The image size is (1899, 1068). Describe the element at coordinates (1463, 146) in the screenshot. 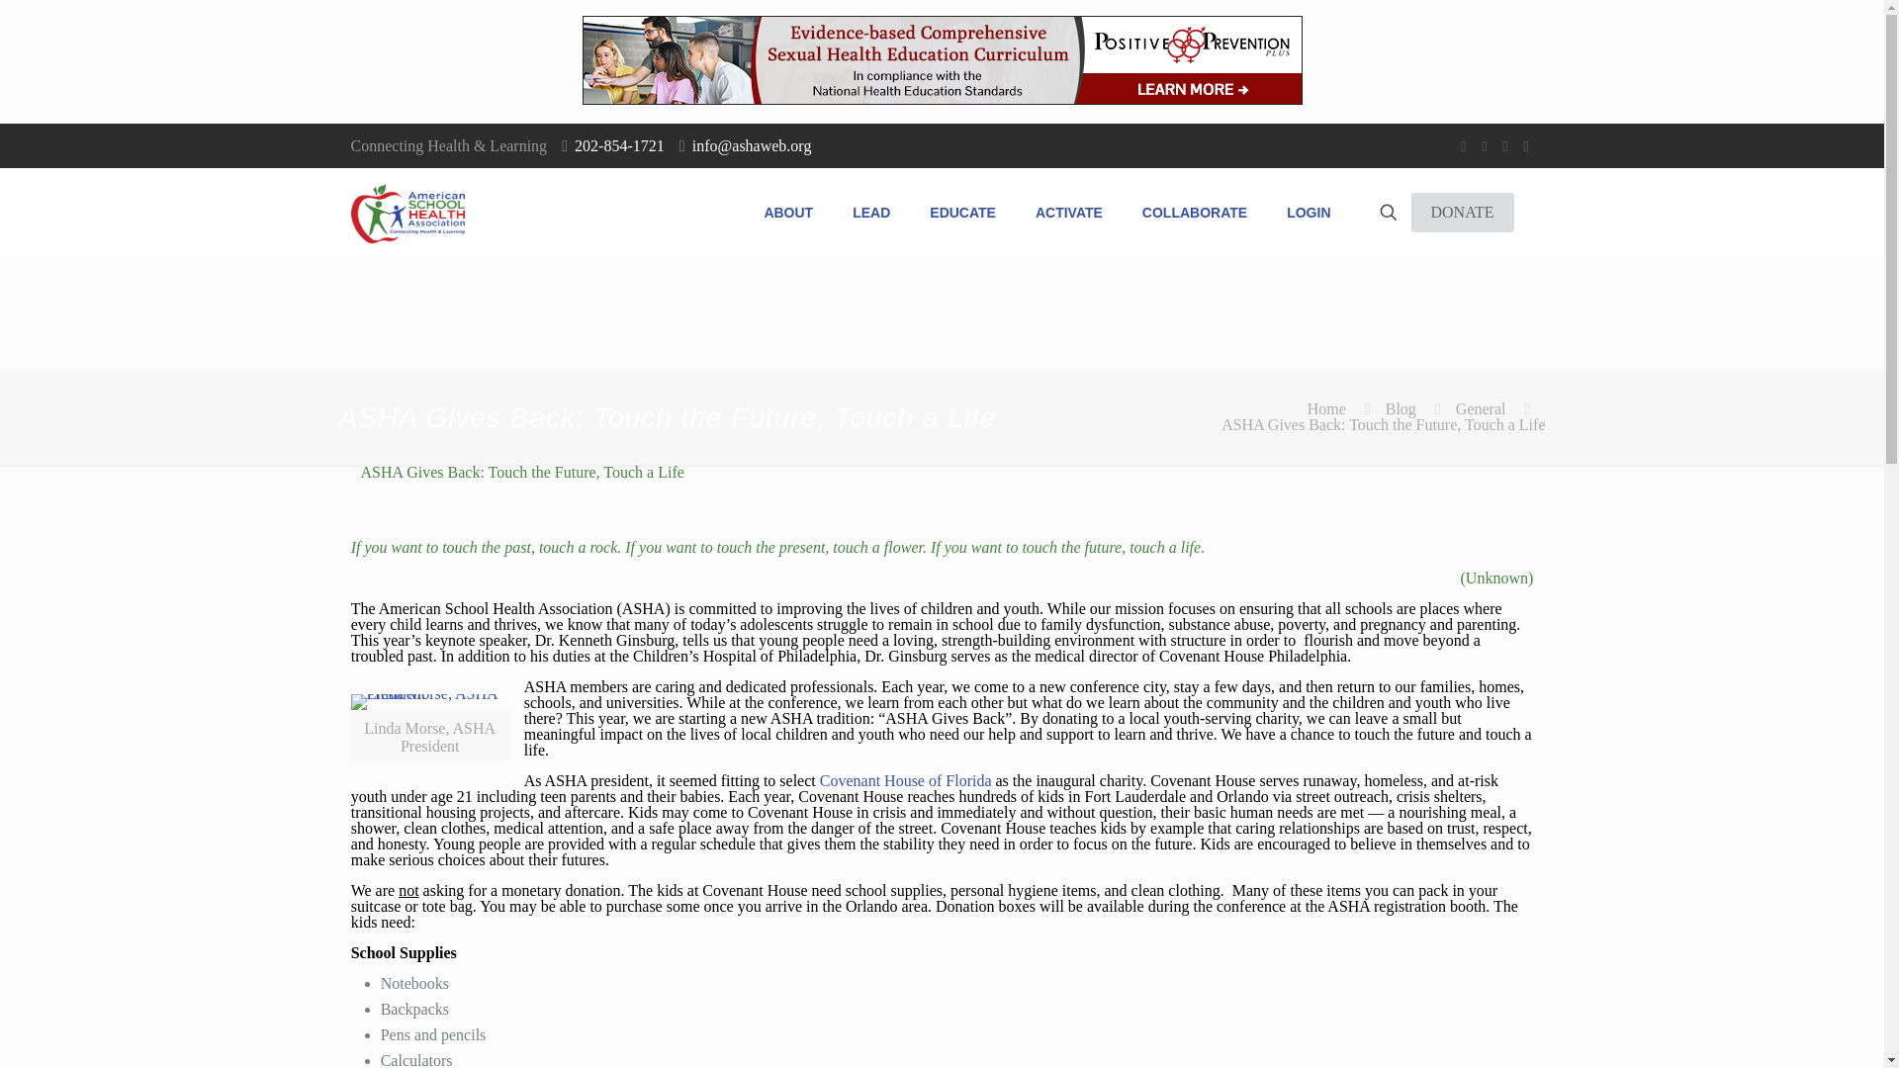

I see `Facebook` at that location.